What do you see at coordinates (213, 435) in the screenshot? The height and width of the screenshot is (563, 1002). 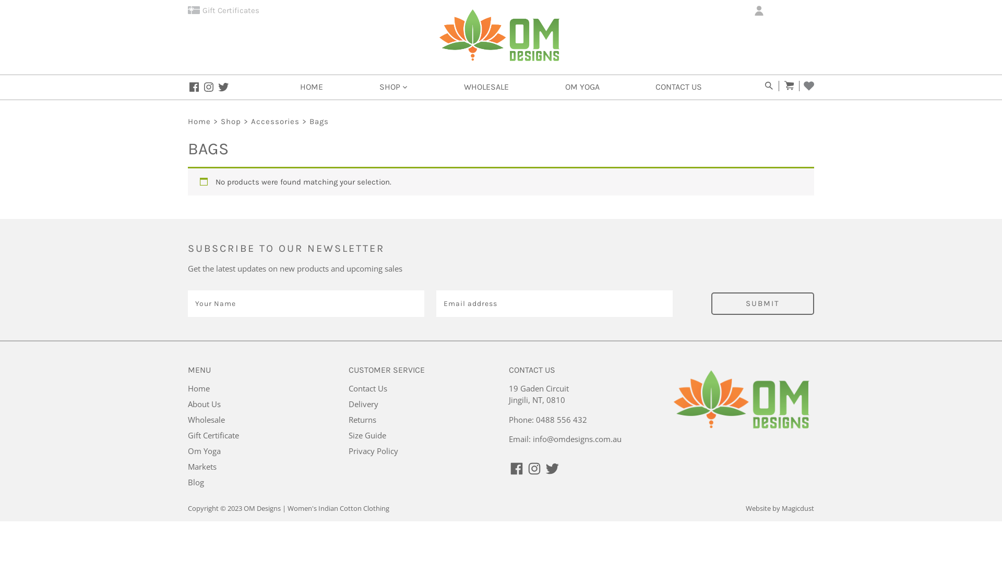 I see `Gift Certificate` at bounding box center [213, 435].